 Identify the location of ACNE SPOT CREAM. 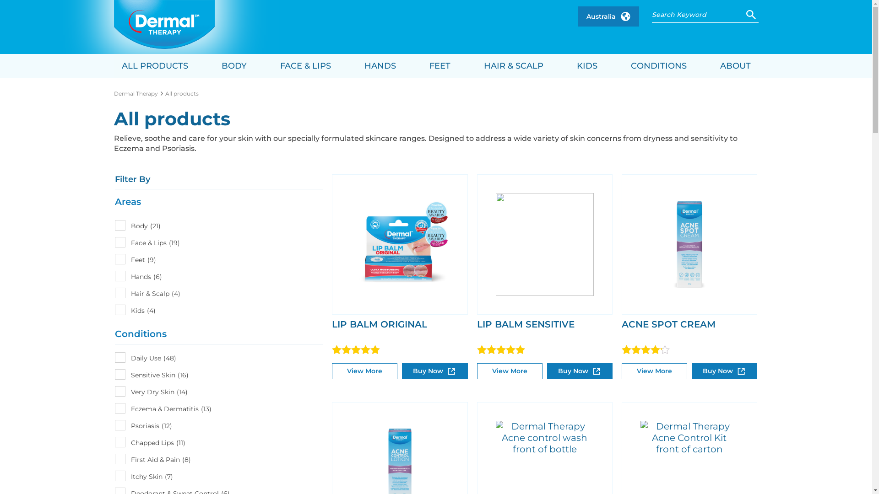
(668, 324).